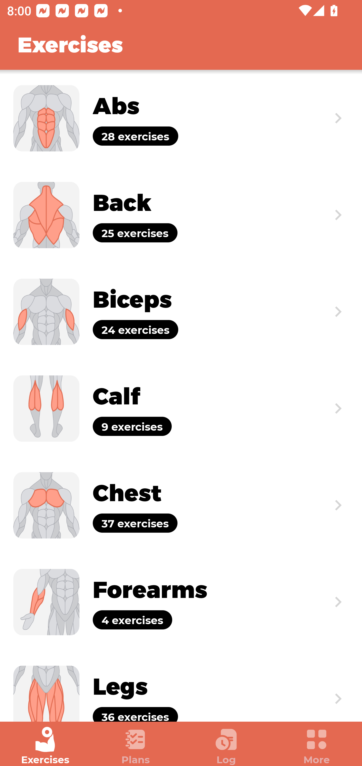 The image size is (362, 766). What do you see at coordinates (317, 746) in the screenshot?
I see `More` at bounding box center [317, 746].